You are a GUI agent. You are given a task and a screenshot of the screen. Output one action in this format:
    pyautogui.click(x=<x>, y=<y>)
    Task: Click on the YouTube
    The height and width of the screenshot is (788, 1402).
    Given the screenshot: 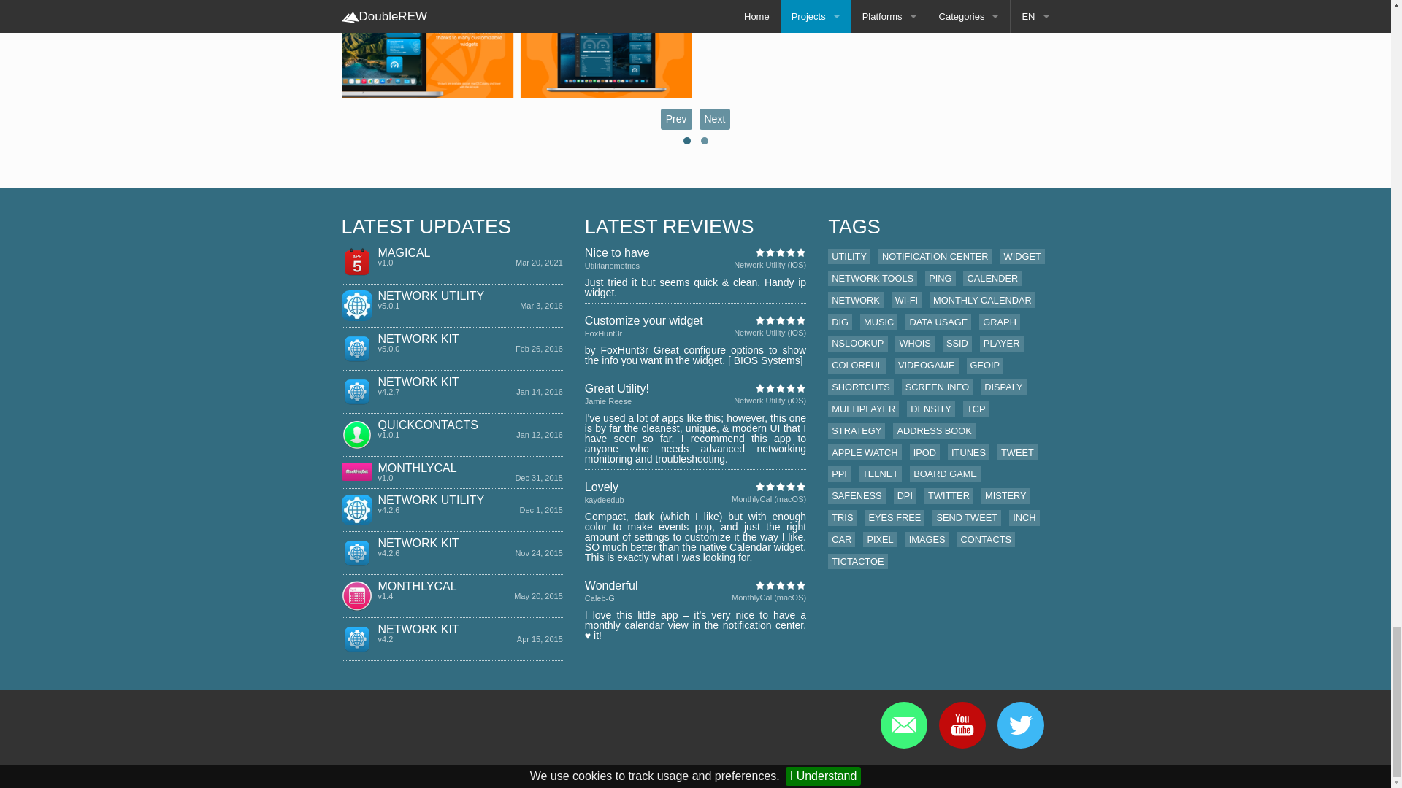 What is the action you would take?
    pyautogui.click(x=962, y=725)
    